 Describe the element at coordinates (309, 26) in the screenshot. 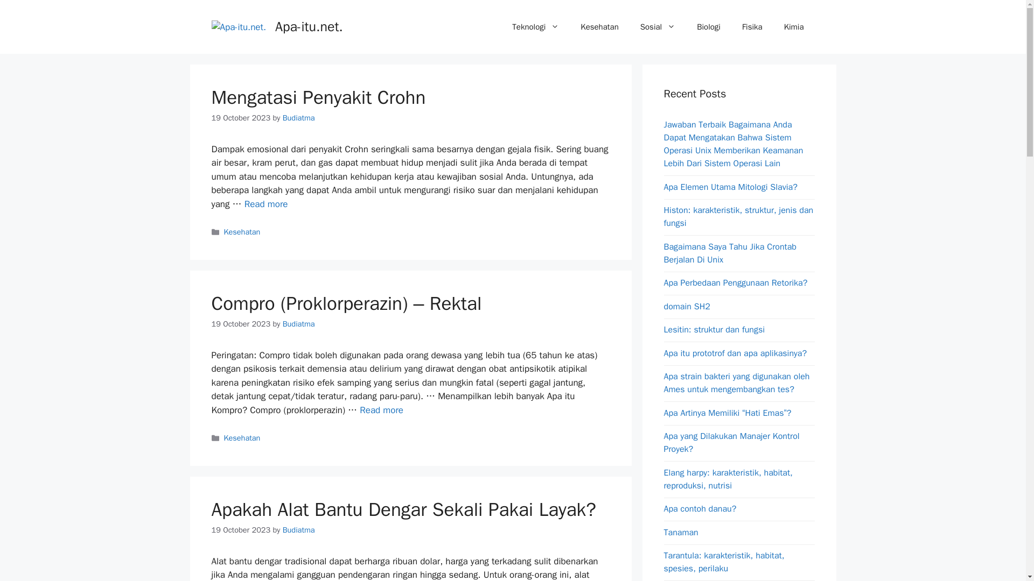

I see `Apa-itu.net.` at that location.